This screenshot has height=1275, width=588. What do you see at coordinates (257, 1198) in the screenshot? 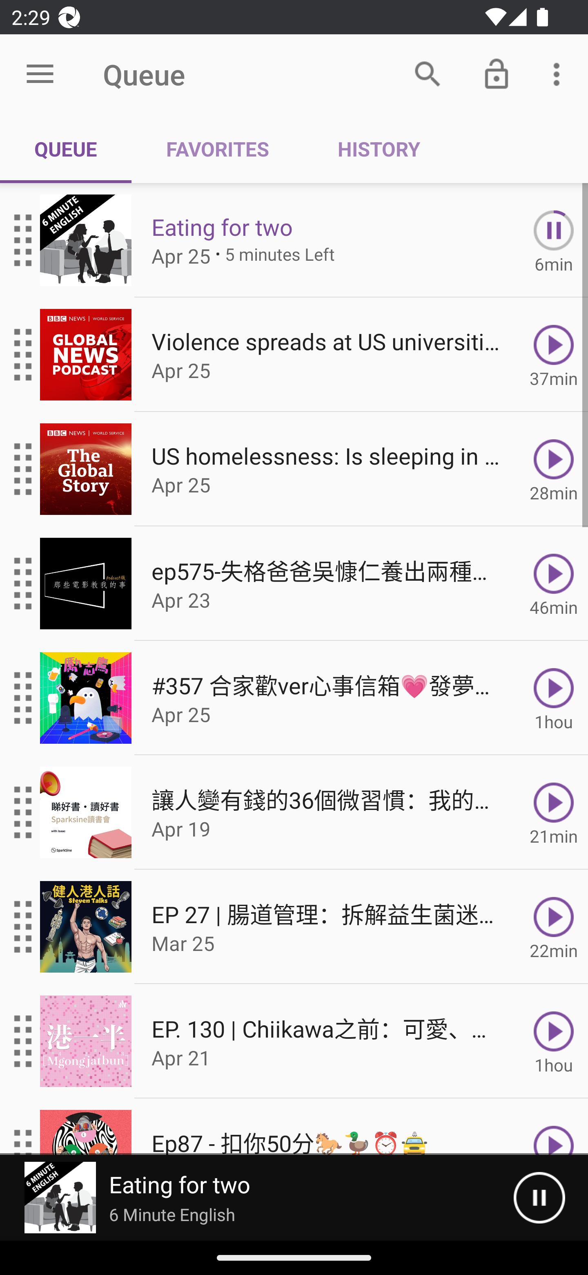
I see `Picture Eating for two 6 Minute English` at bounding box center [257, 1198].